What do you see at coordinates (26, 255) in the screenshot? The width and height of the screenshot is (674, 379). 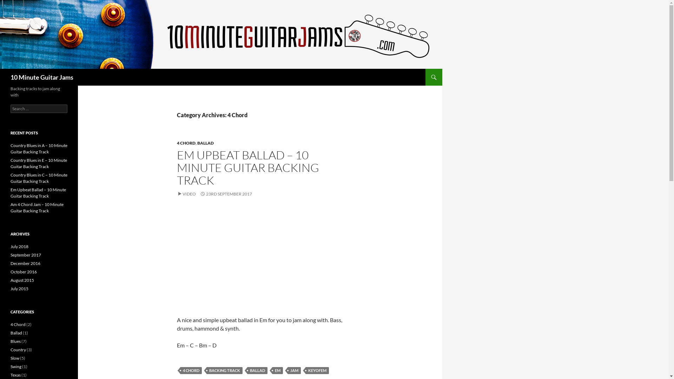 I see `September 2017` at bounding box center [26, 255].